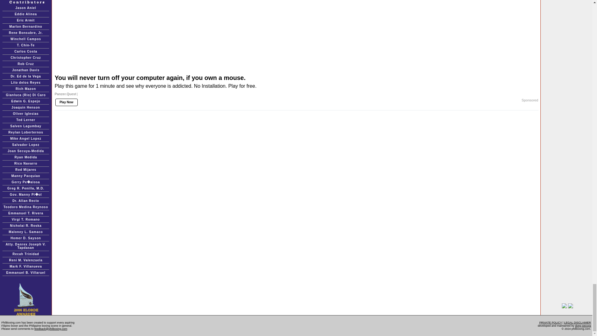 The height and width of the screenshot is (336, 597). What do you see at coordinates (25, 157) in the screenshot?
I see `Ryan Medida` at bounding box center [25, 157].